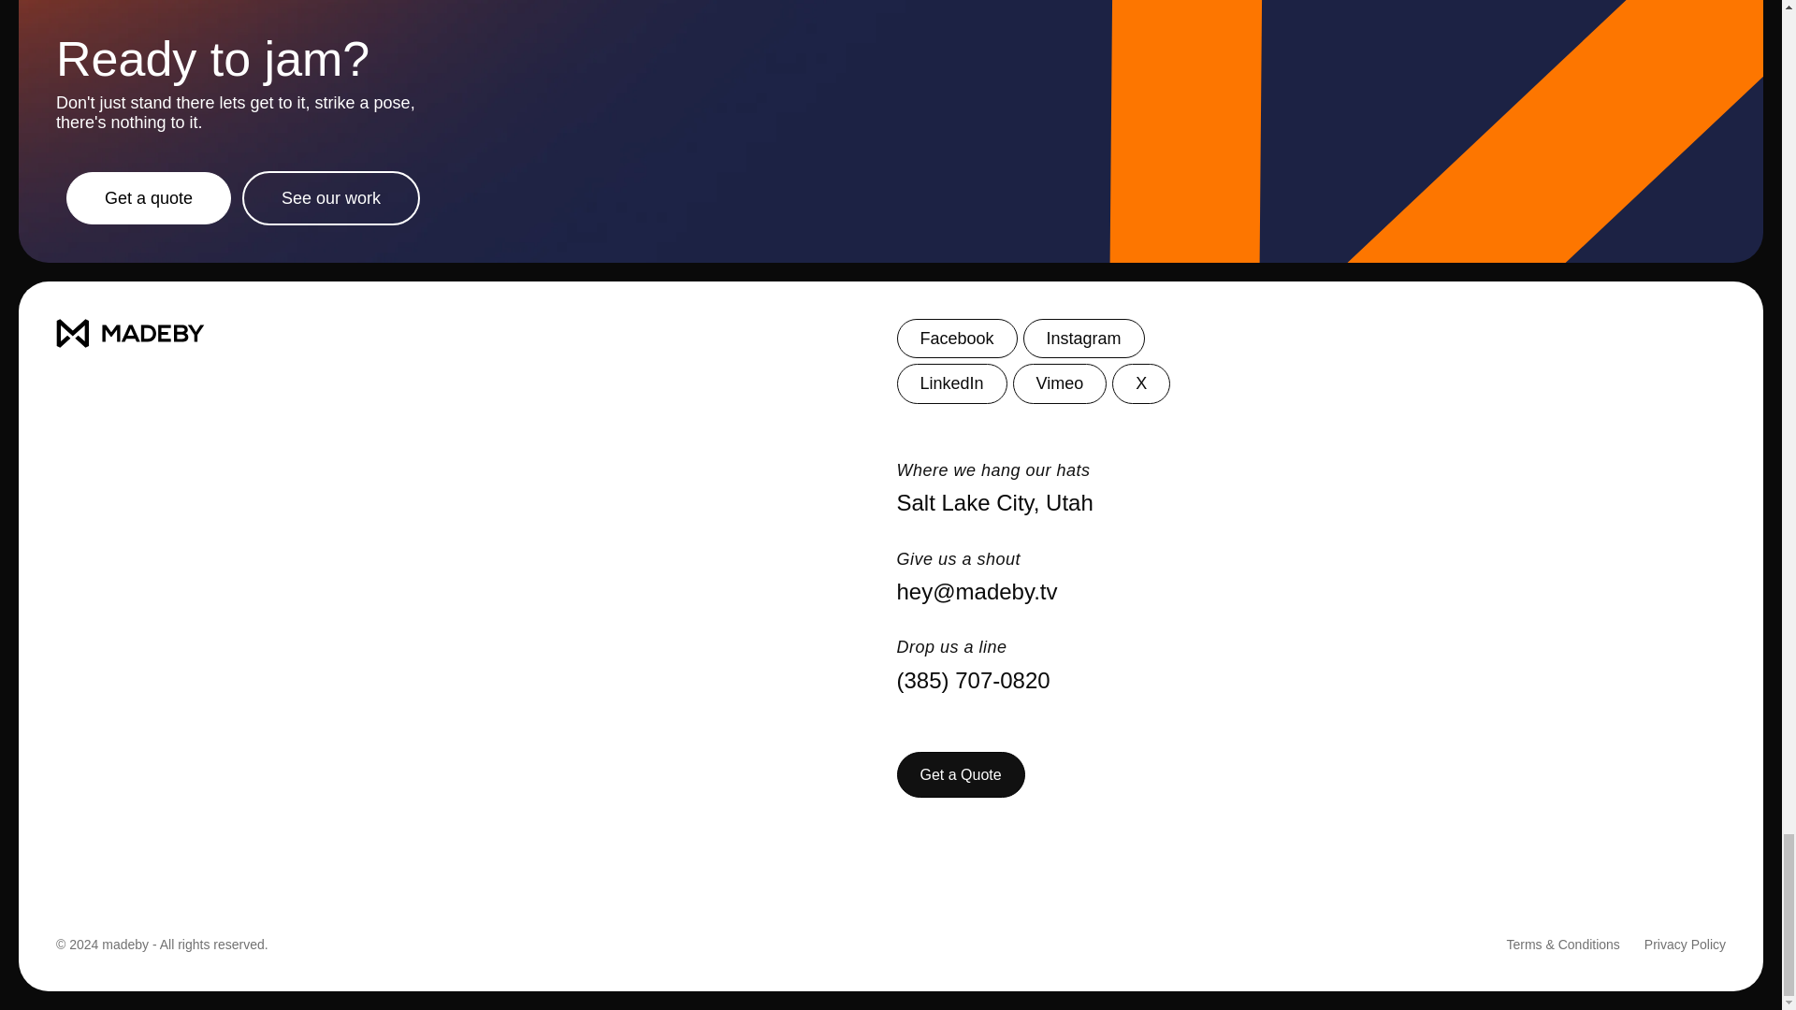 This screenshot has width=1796, height=1010. I want to click on Get a Quote, so click(960, 774).